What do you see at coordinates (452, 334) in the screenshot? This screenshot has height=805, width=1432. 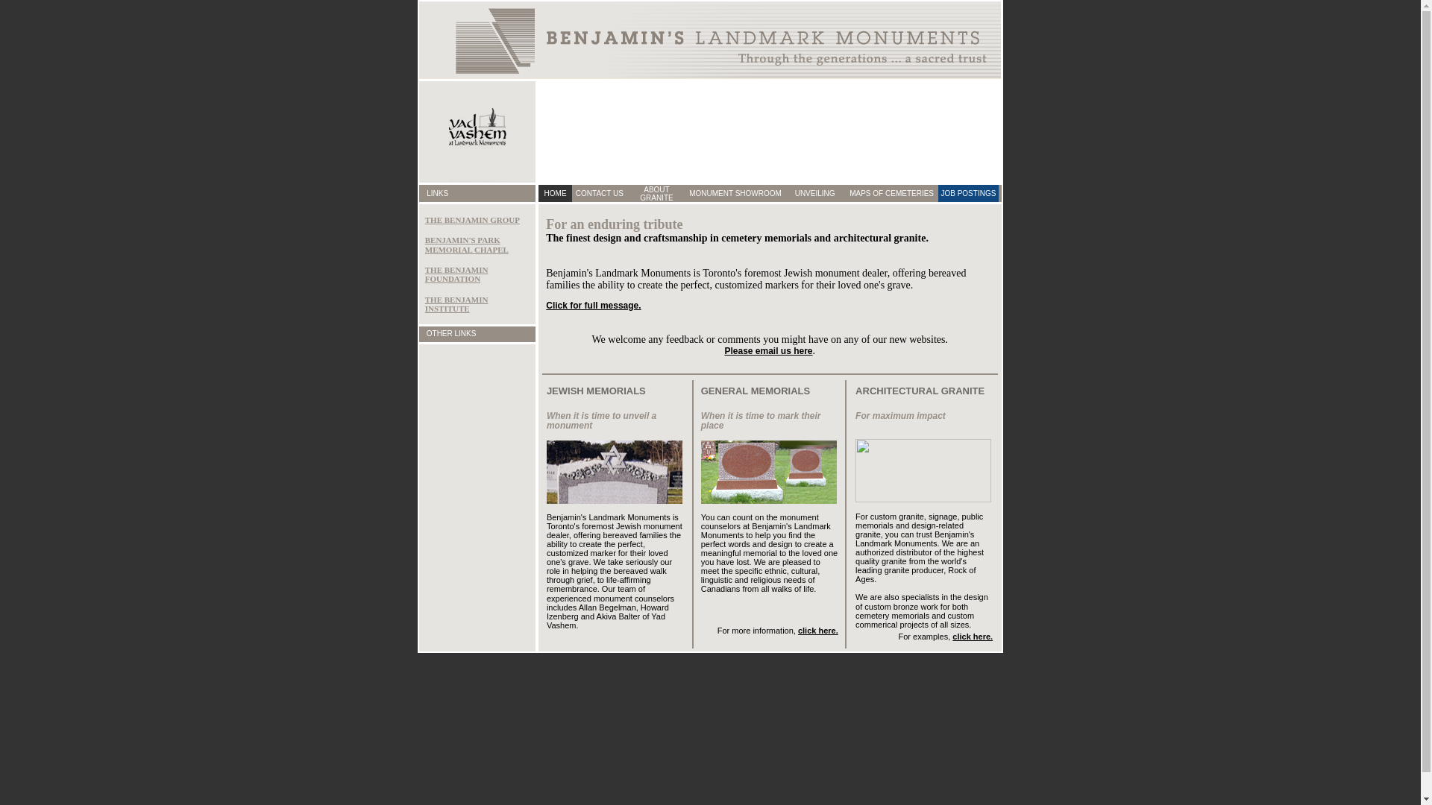 I see `OTHER LINKS` at bounding box center [452, 334].